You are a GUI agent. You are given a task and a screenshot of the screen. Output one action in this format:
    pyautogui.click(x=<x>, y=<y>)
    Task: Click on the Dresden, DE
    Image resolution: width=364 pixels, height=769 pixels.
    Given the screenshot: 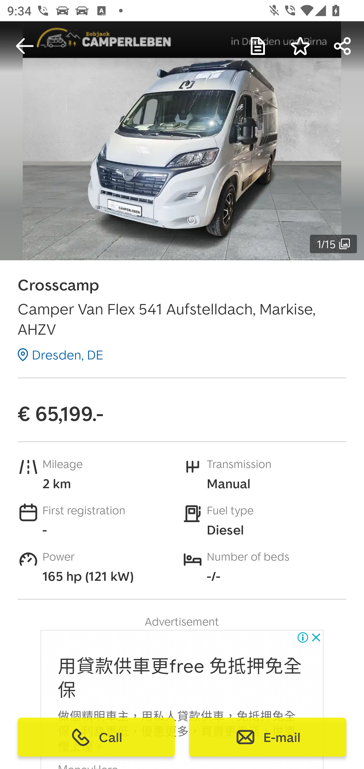 What is the action you would take?
    pyautogui.click(x=60, y=354)
    